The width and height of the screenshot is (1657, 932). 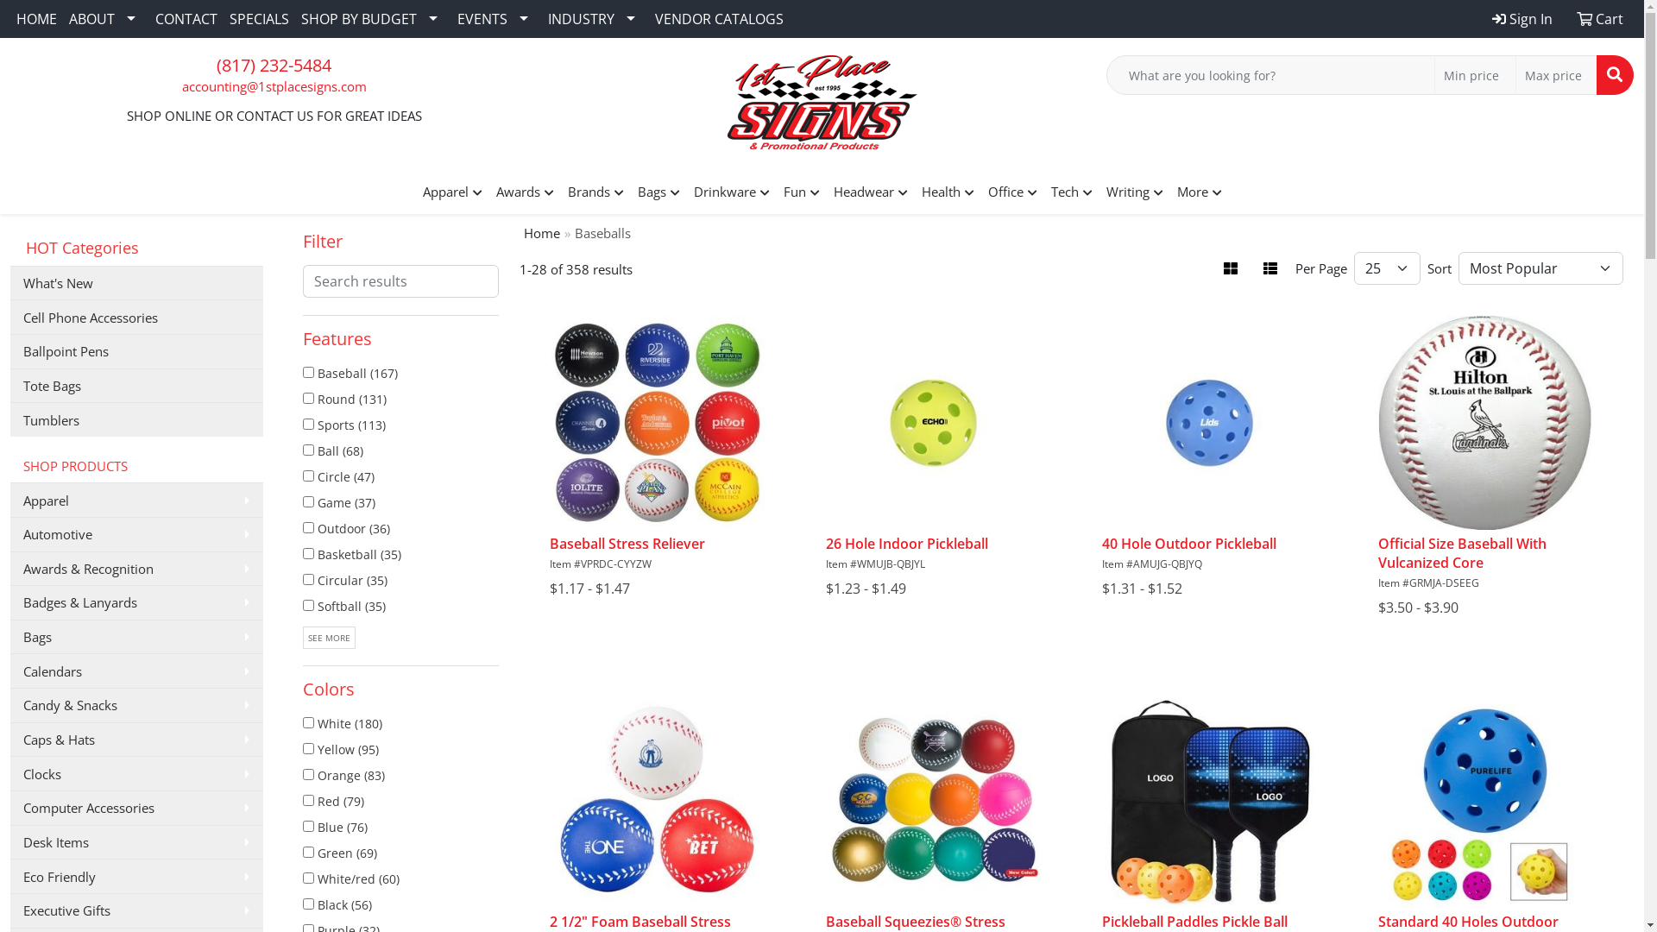 I want to click on Desk Items, so click(x=136, y=842).